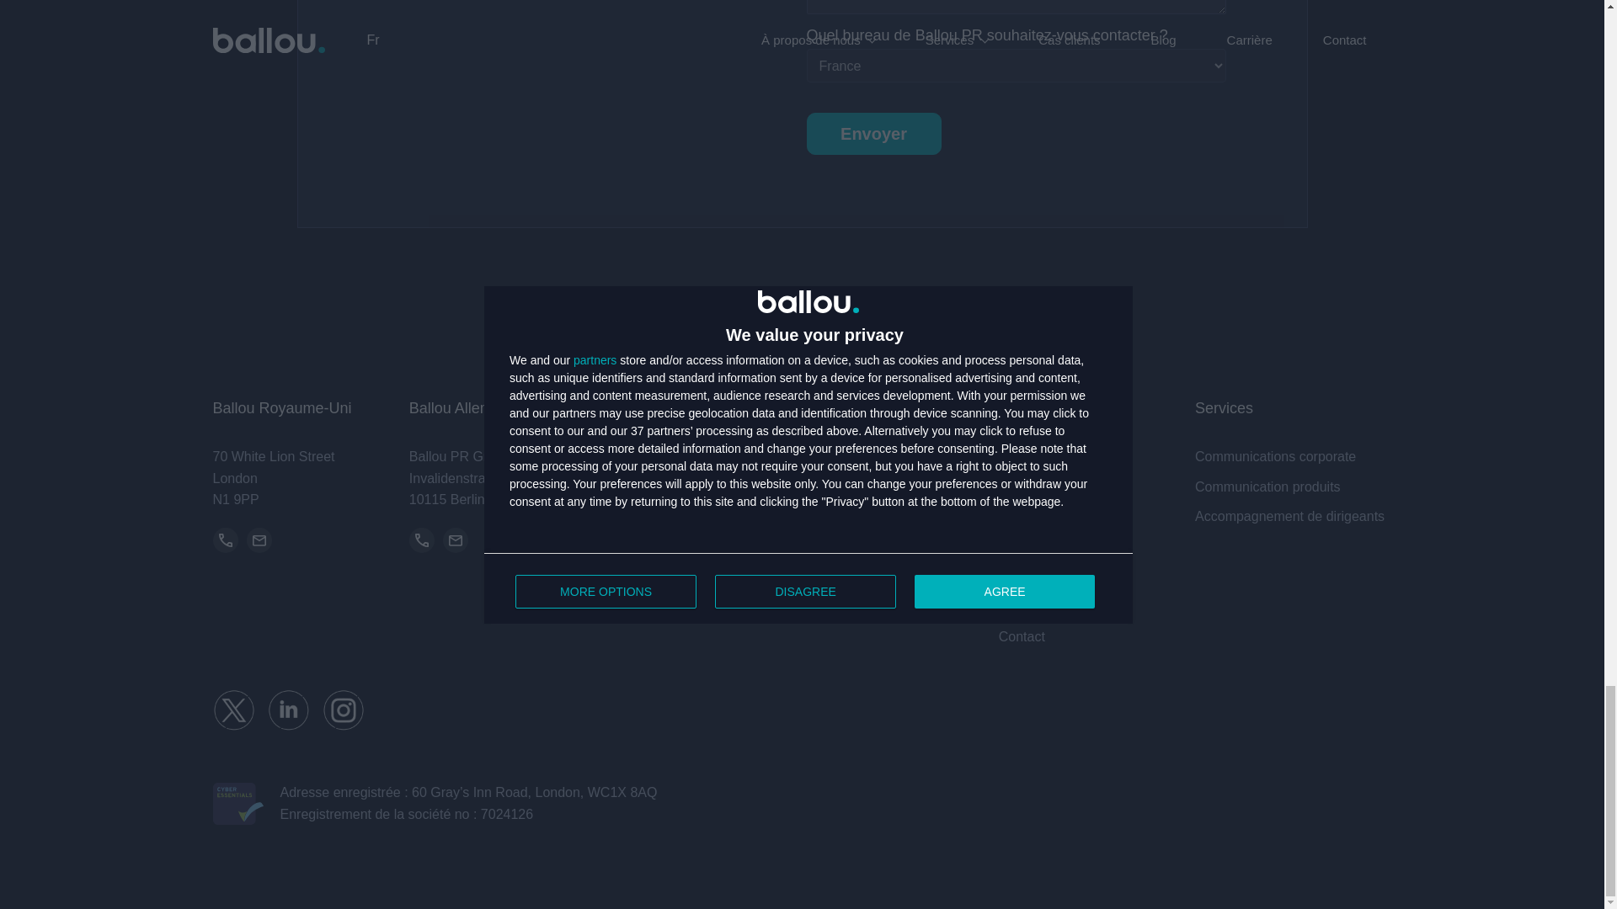 This screenshot has width=1617, height=909. What do you see at coordinates (1097, 576) in the screenshot?
I see `Blog` at bounding box center [1097, 576].